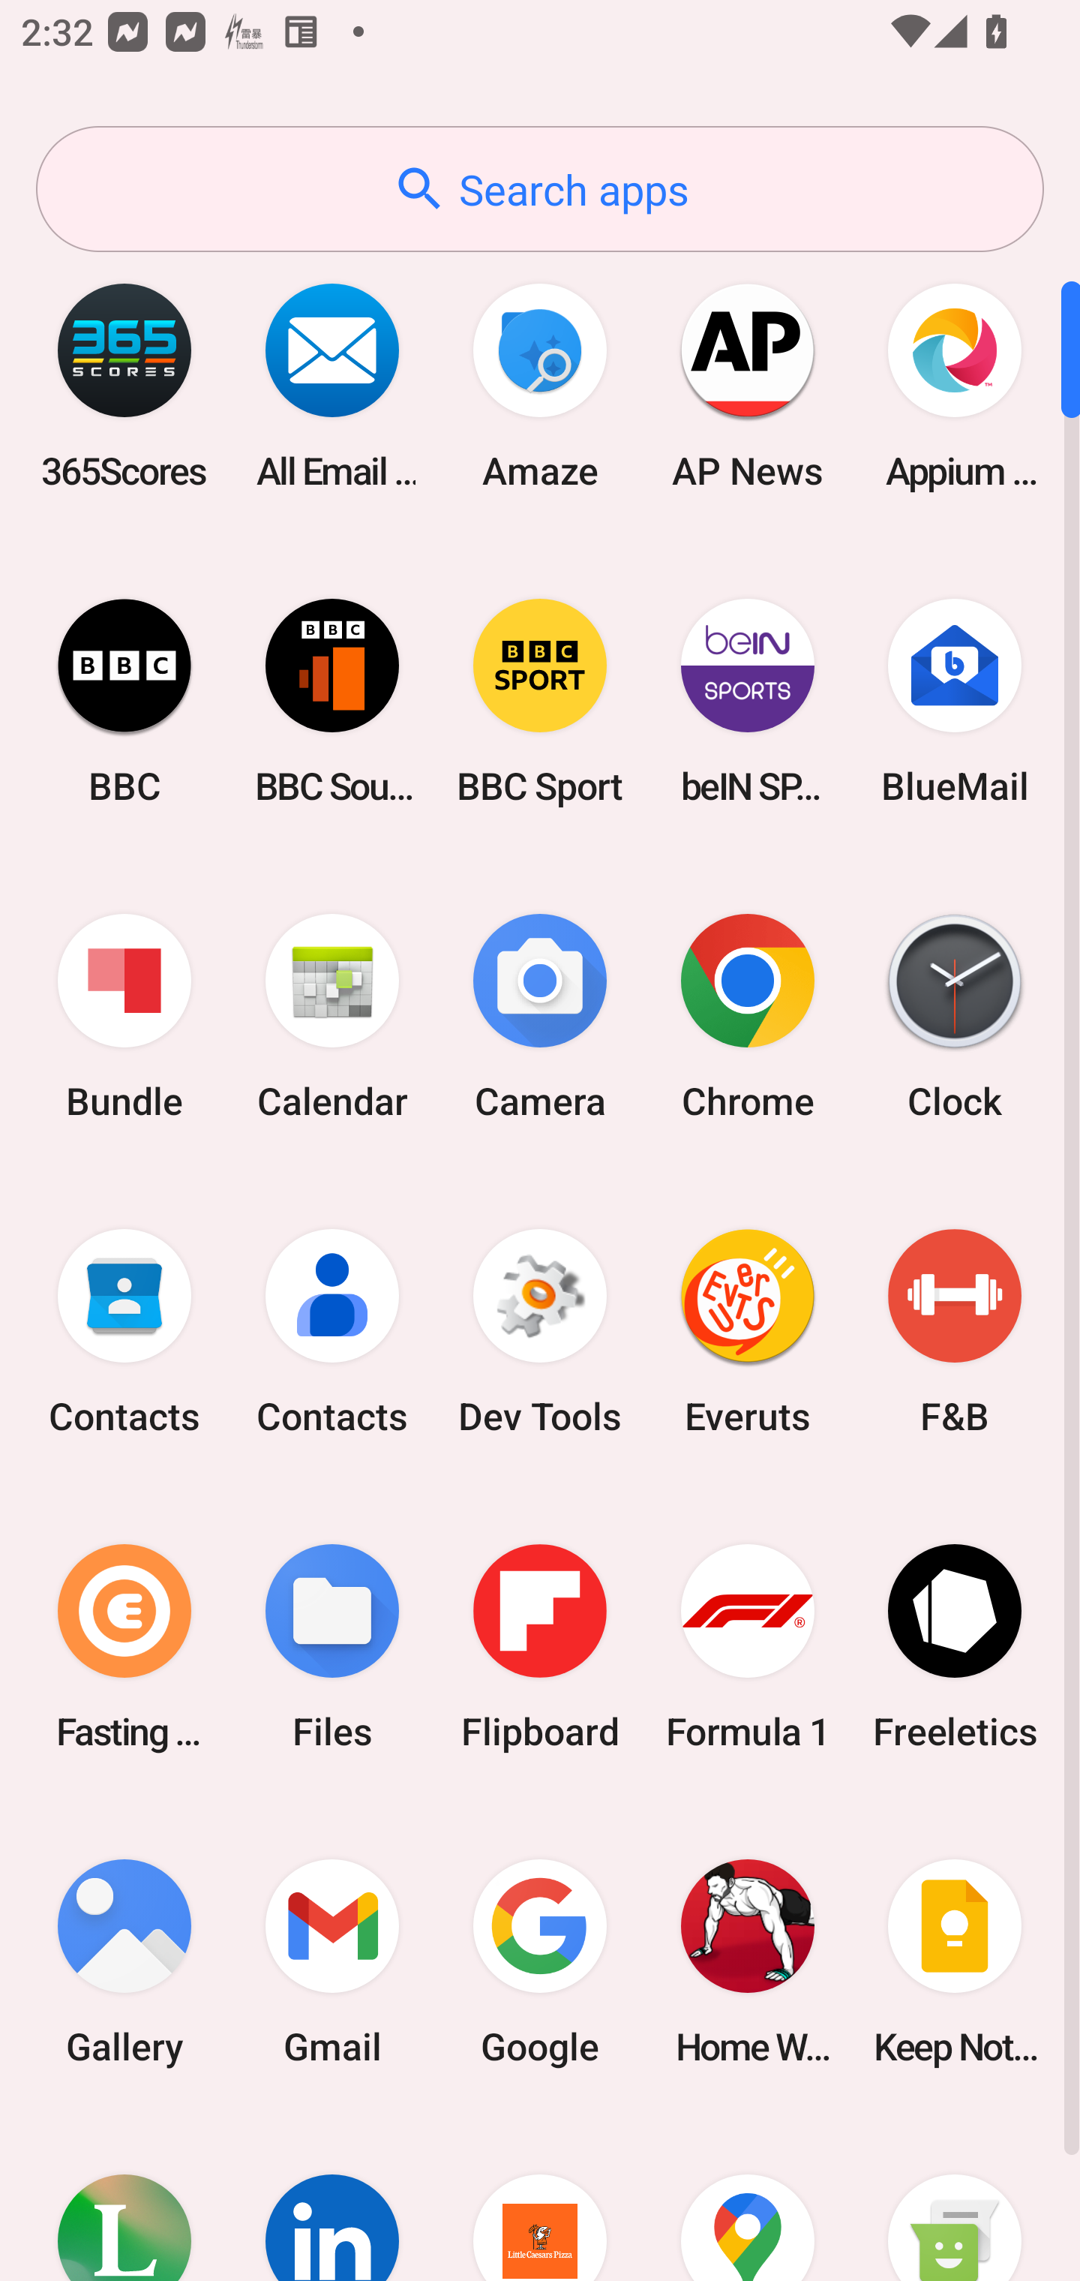 The width and height of the screenshot is (1080, 2281). Describe the element at coordinates (747, 1332) in the screenshot. I see `Everuts` at that location.